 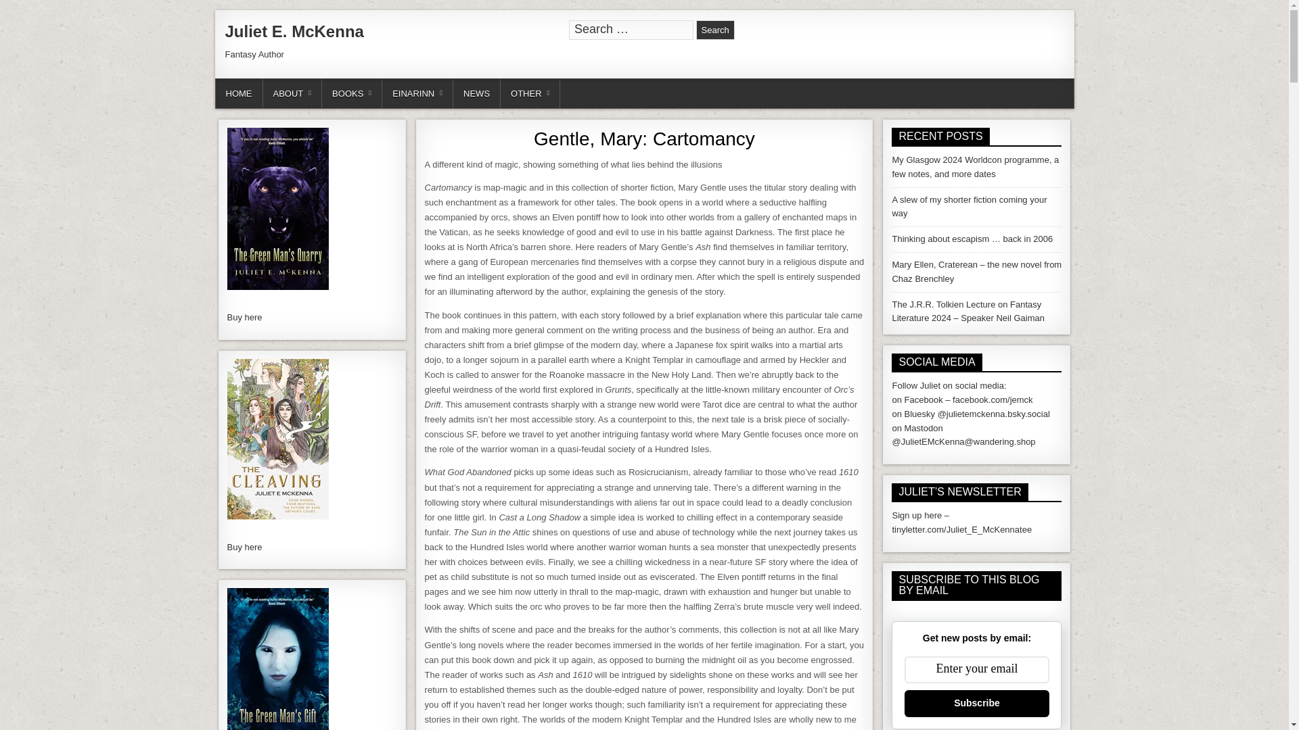 I want to click on Juliet E. McKenna, so click(x=294, y=31).